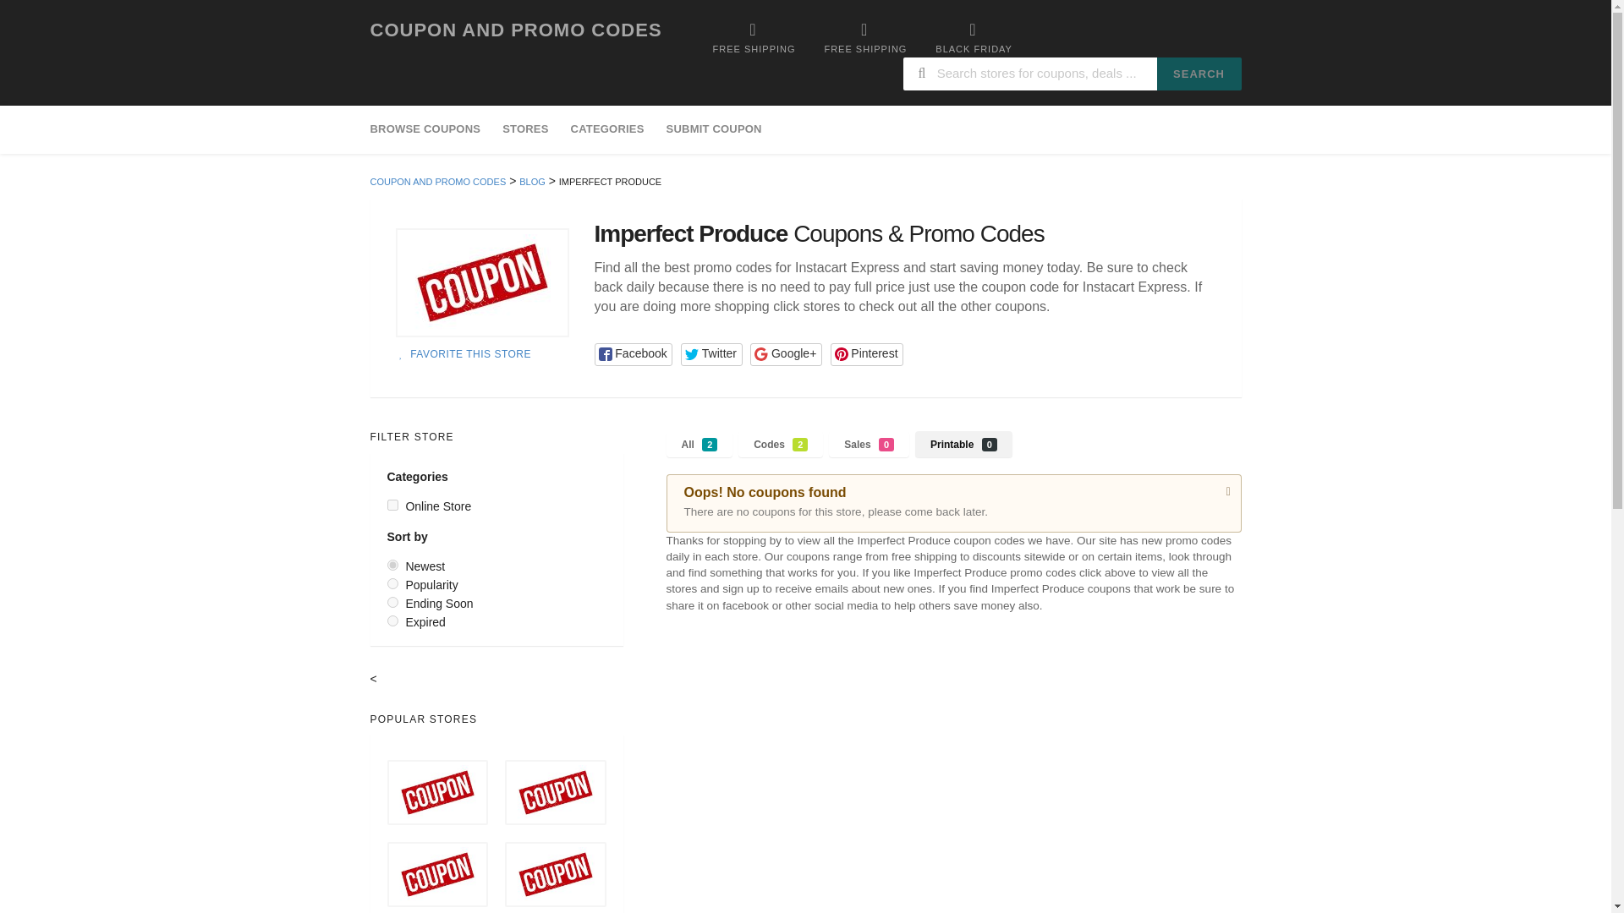 The image size is (1624, 913). What do you see at coordinates (516, 29) in the screenshot?
I see `STORES` at bounding box center [516, 29].